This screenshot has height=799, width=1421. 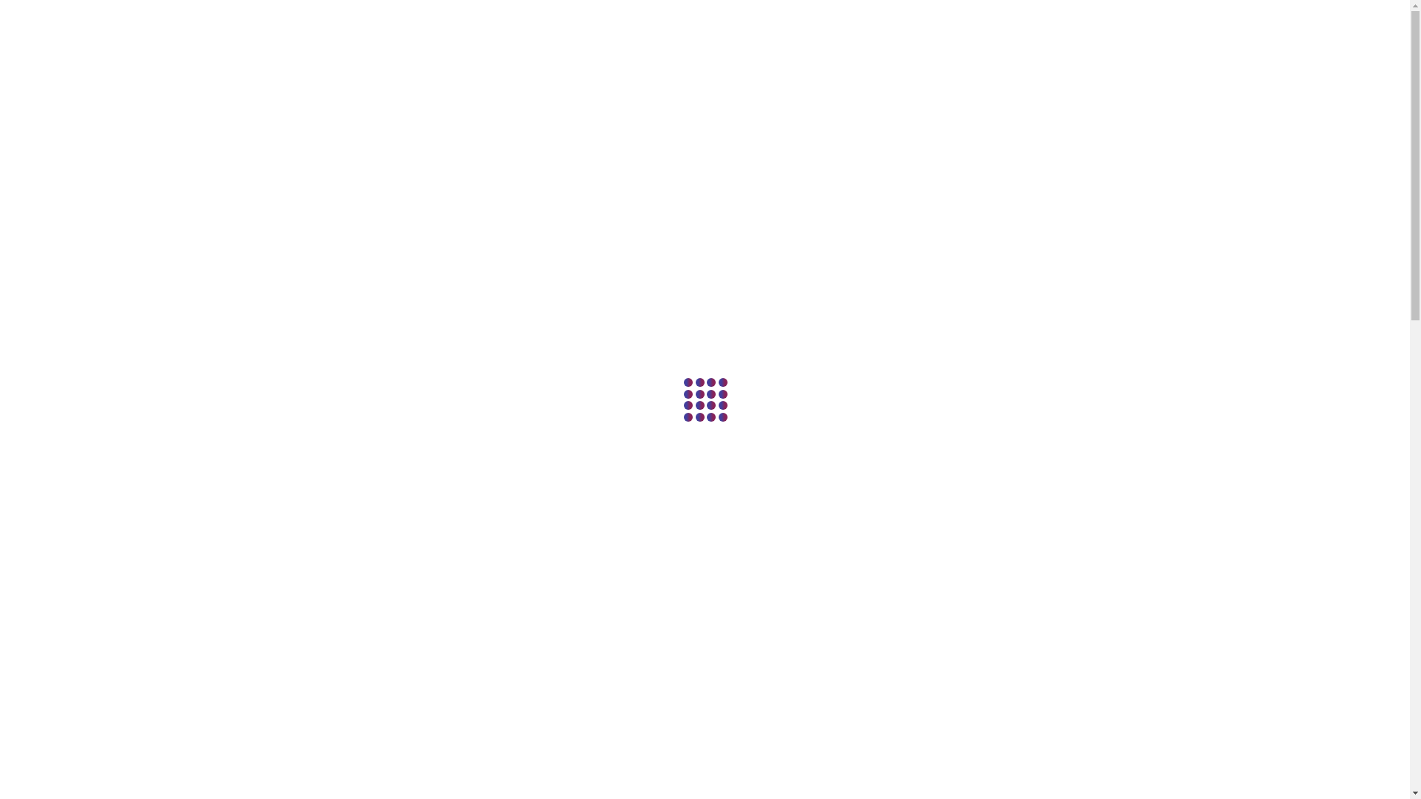 What do you see at coordinates (521, 38) in the screenshot?
I see `Chauffage` at bounding box center [521, 38].